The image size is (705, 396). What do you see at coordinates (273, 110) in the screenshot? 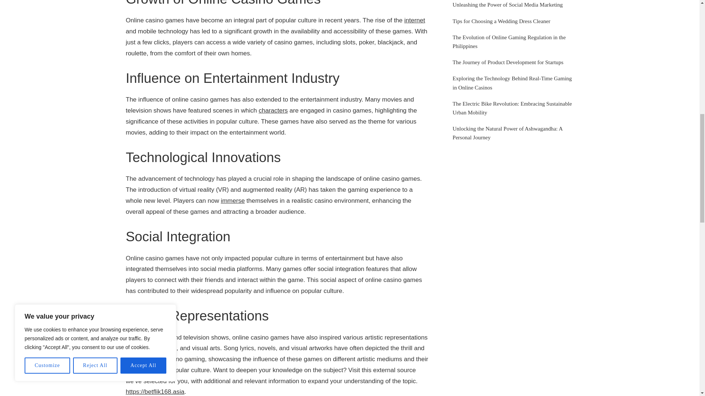
I see `characters` at bounding box center [273, 110].